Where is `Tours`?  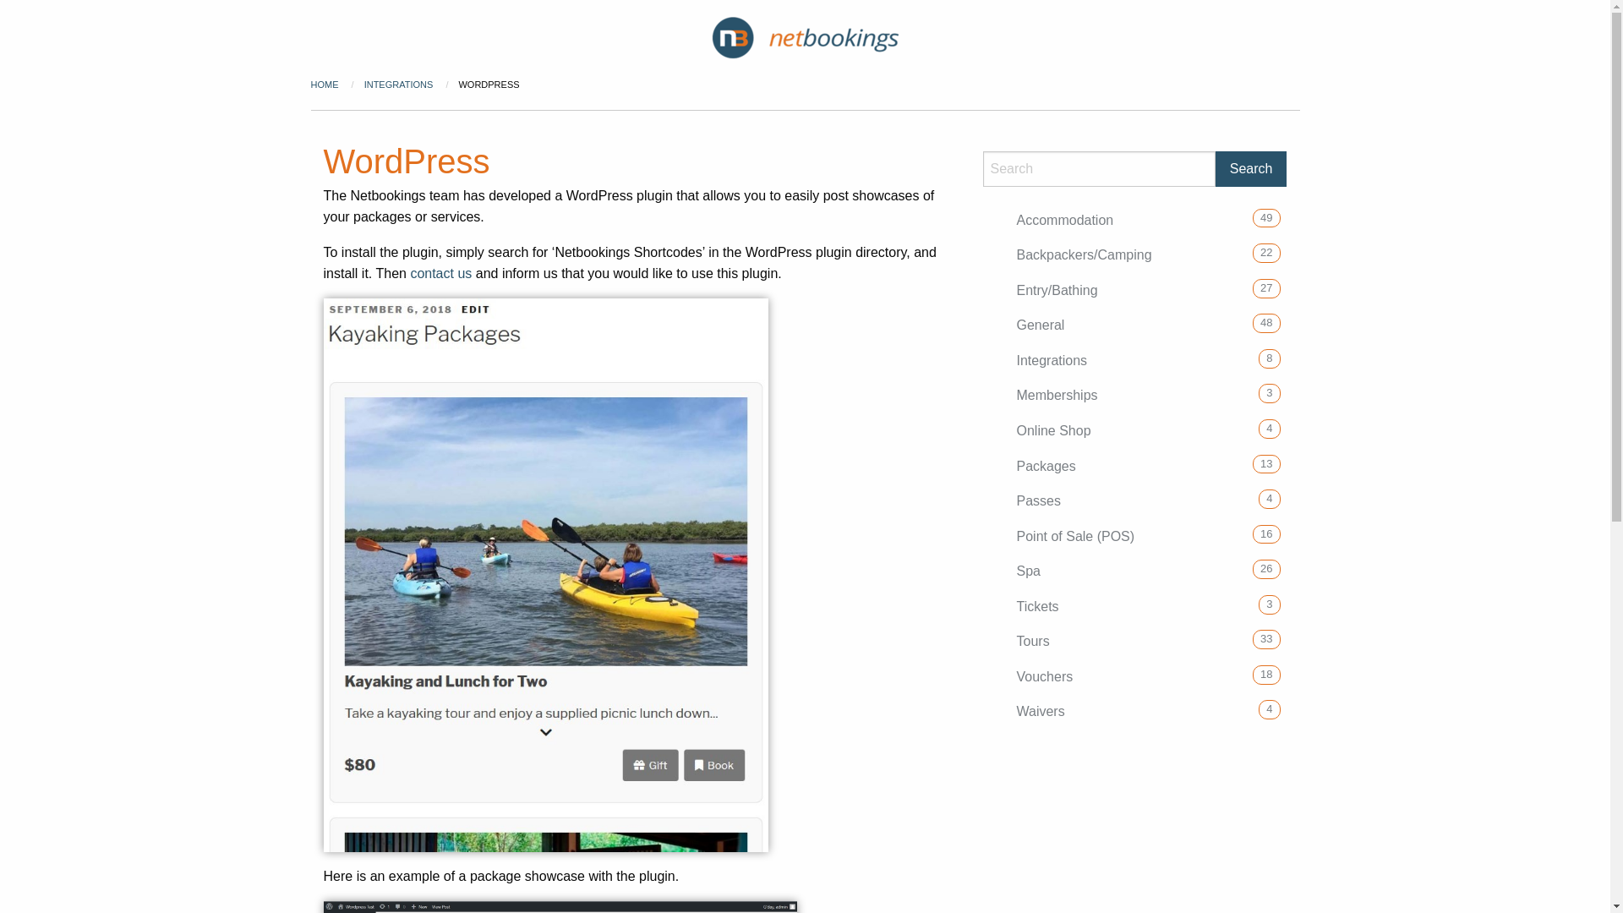
Tours is located at coordinates (1033, 642).